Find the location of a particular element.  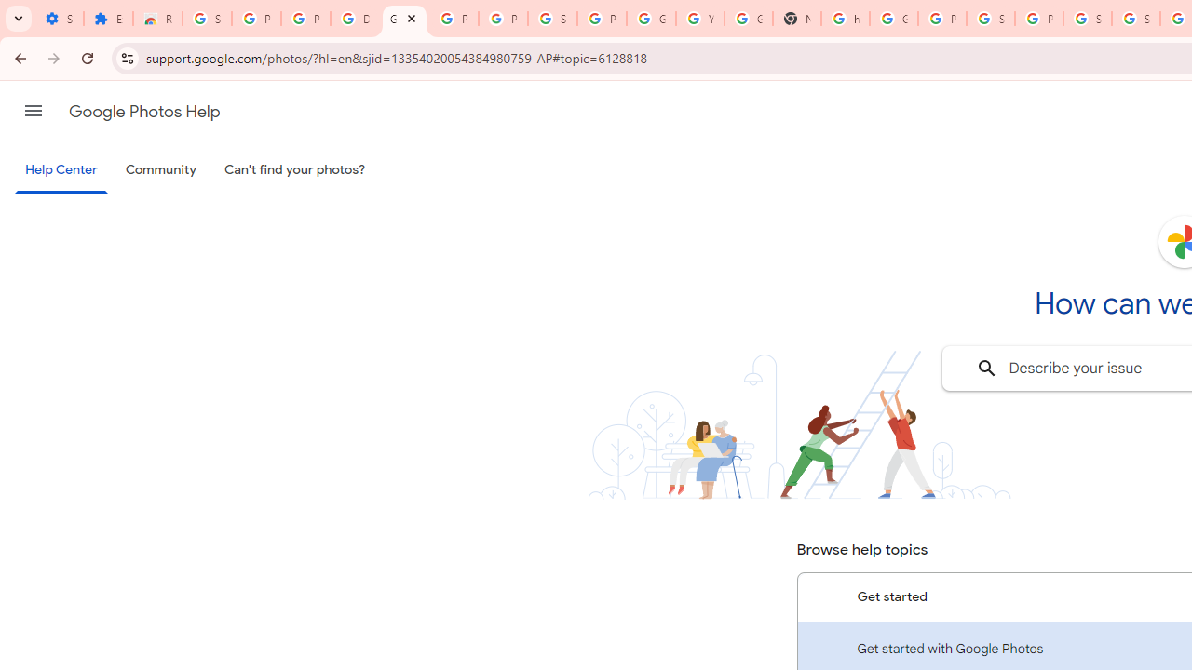

Google Photos Help is located at coordinates (144, 112).